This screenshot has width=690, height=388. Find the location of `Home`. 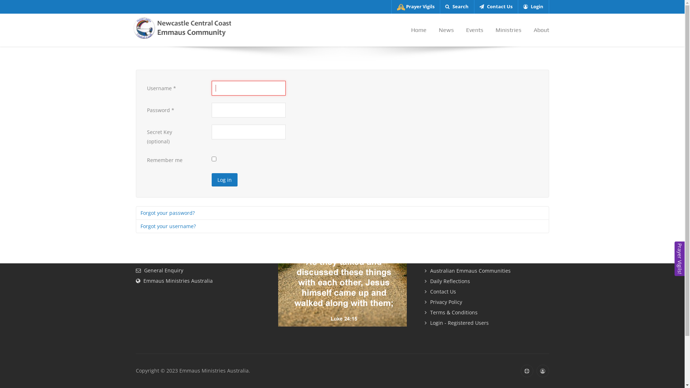

Home is located at coordinates (418, 30).